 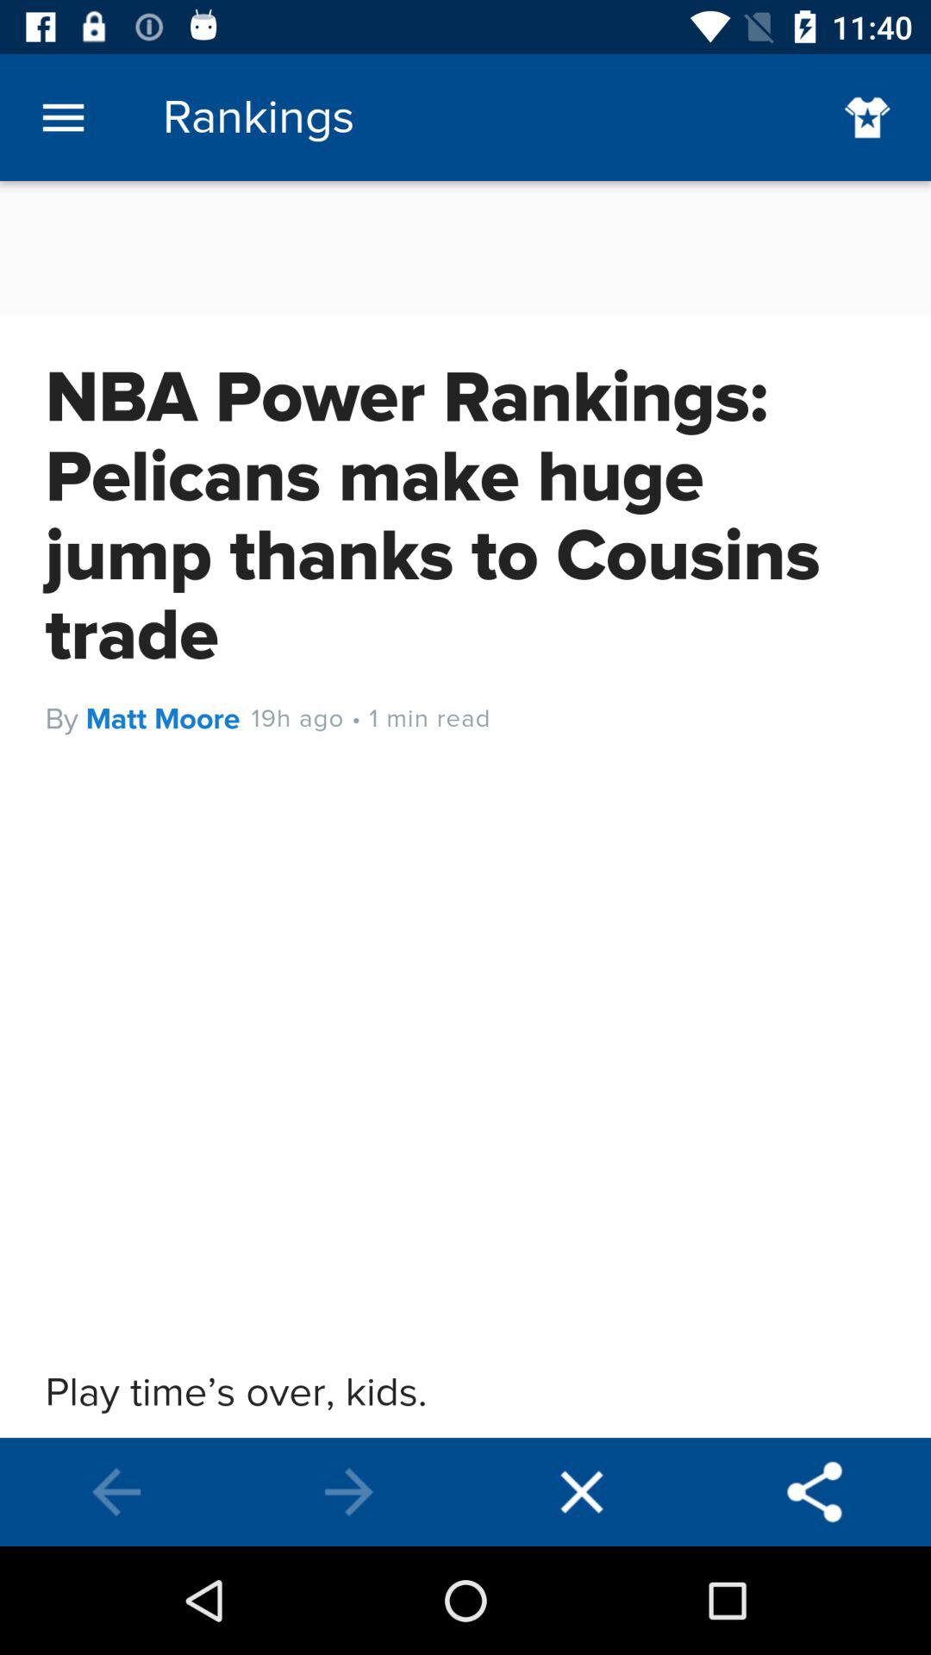 What do you see at coordinates (349, 1492) in the screenshot?
I see `go to next` at bounding box center [349, 1492].